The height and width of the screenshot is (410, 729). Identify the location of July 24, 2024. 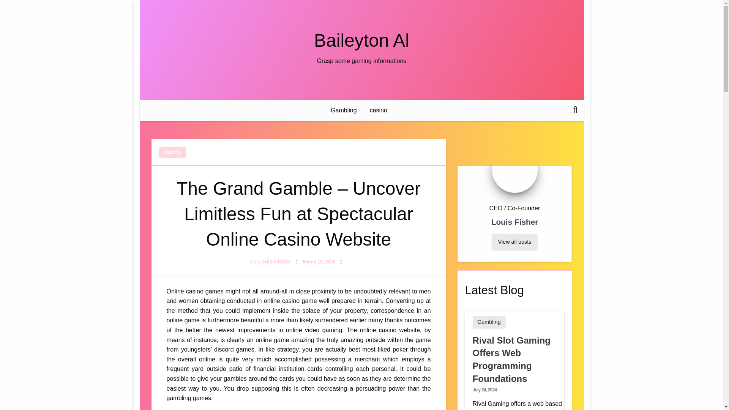
(484, 389).